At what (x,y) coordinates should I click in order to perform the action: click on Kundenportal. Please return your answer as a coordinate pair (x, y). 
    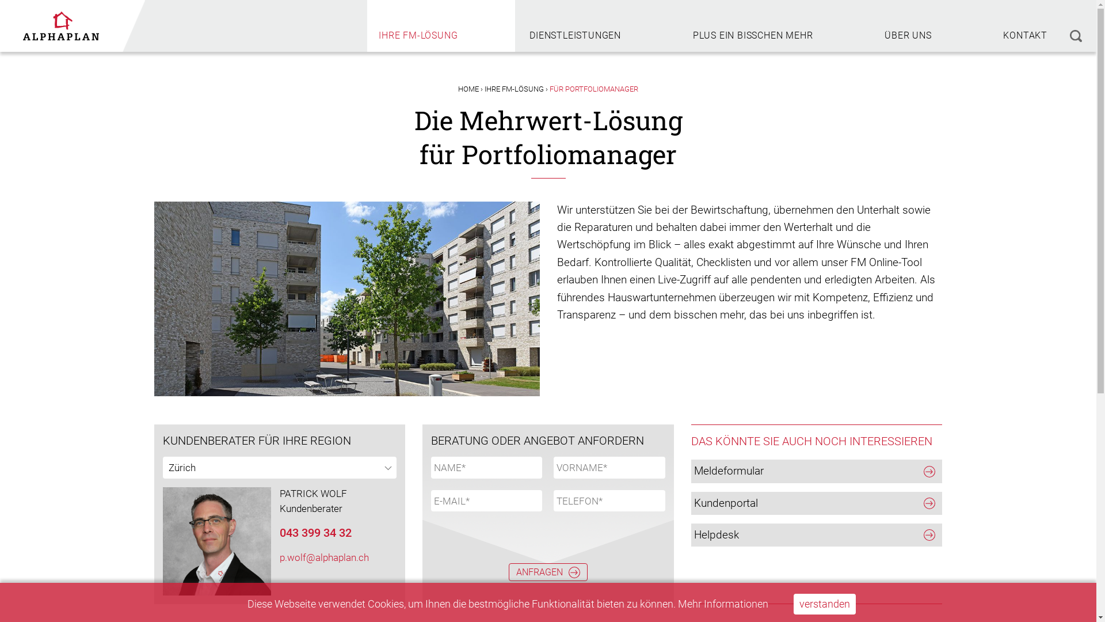
    Looking at the image, I should click on (817, 503).